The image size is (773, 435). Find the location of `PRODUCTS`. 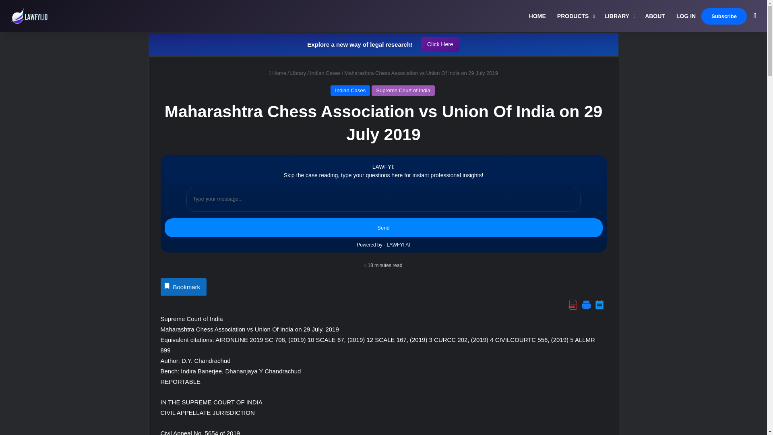

PRODUCTS is located at coordinates (575, 16).